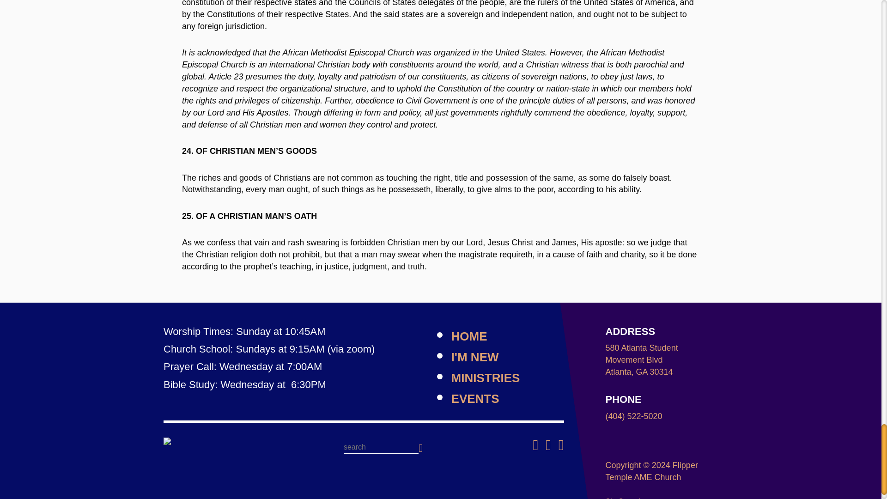  What do you see at coordinates (475, 357) in the screenshot?
I see `I'm New` at bounding box center [475, 357].